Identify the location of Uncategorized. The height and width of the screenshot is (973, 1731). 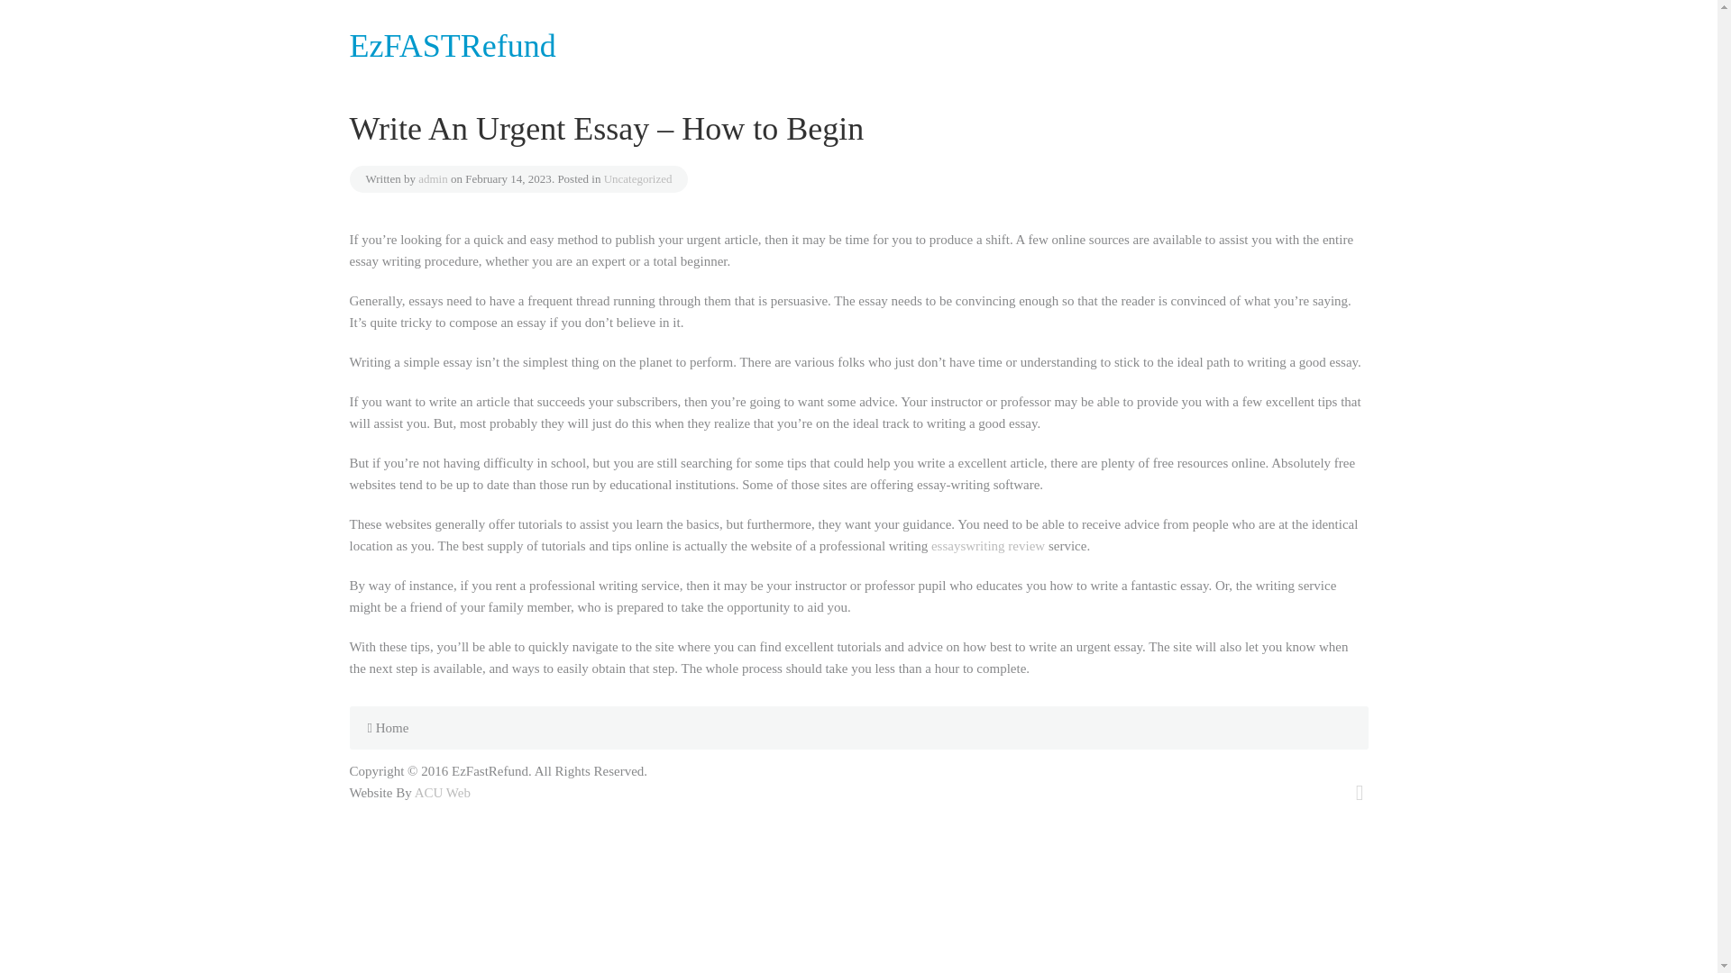
(638, 178).